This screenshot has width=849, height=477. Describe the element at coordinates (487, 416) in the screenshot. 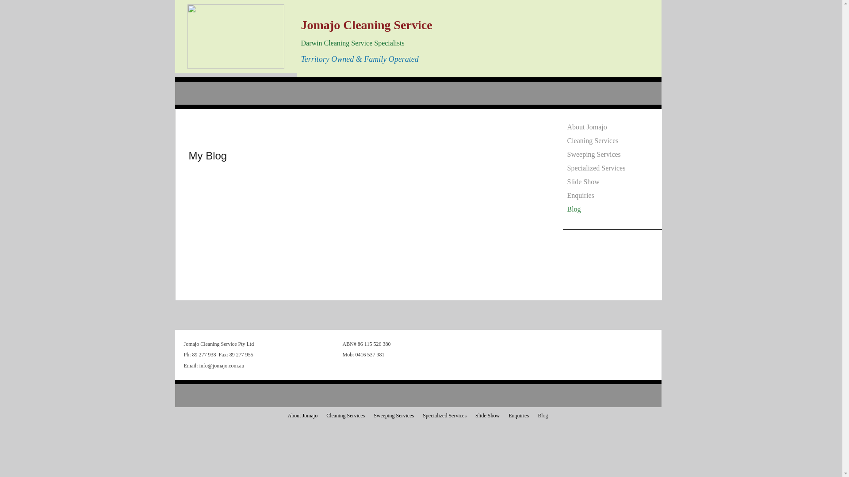

I see `Slide Show` at that location.